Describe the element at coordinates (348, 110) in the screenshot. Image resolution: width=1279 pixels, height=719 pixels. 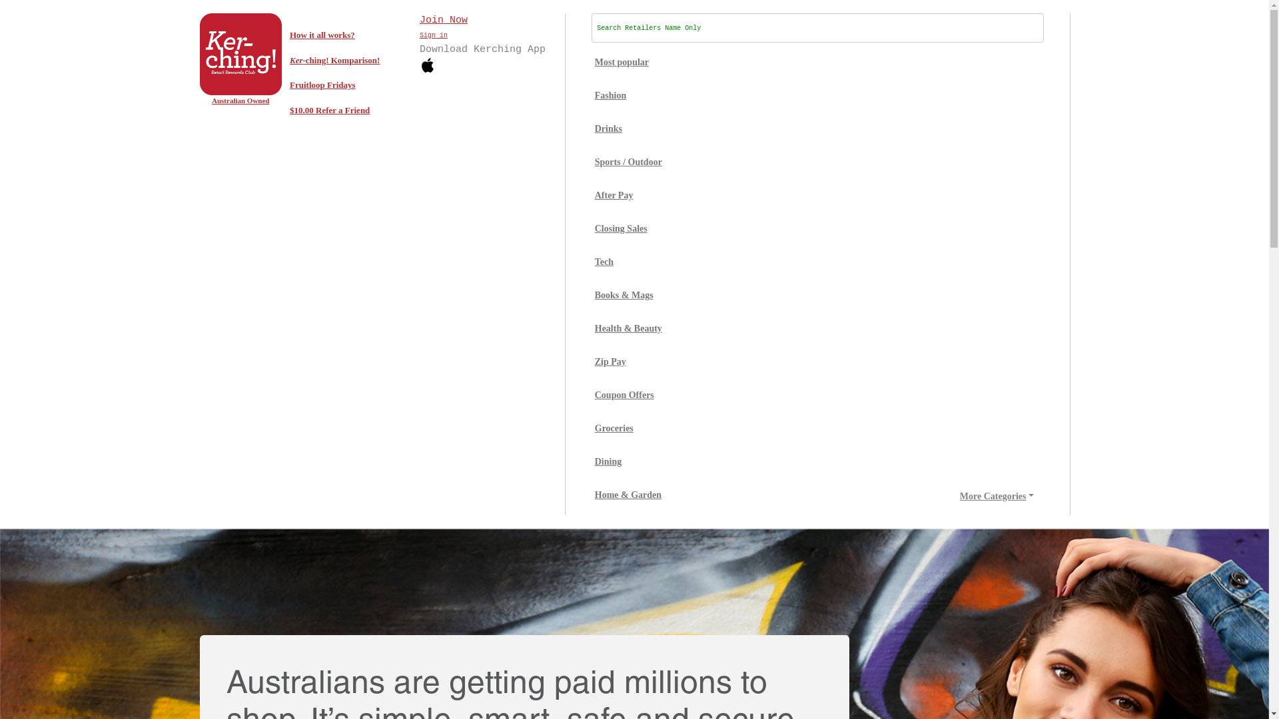
I see `$10.00 Refer a Friend` at that location.